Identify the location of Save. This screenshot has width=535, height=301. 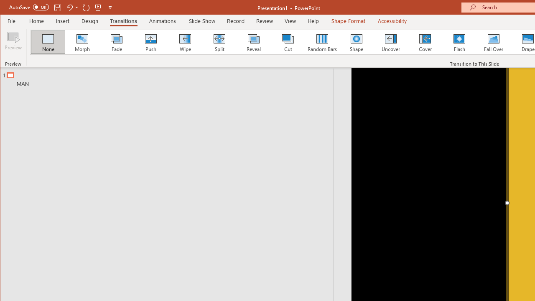
(58, 8).